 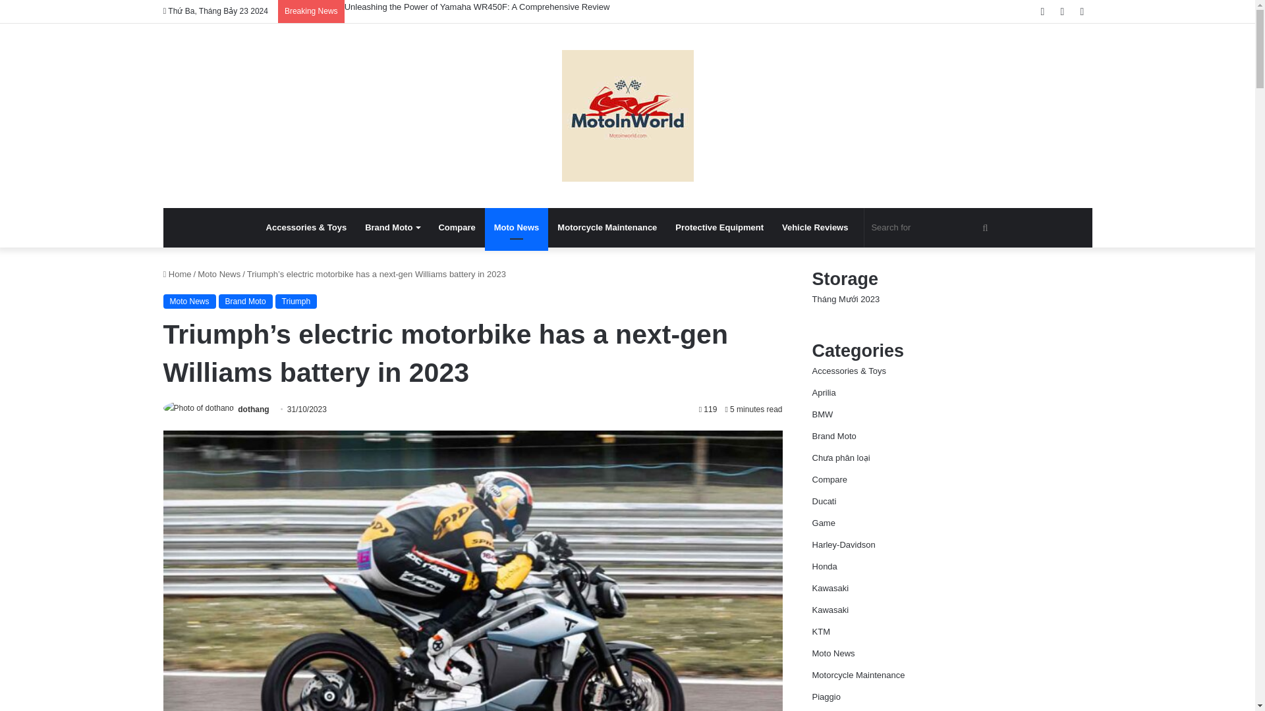 What do you see at coordinates (177, 274) in the screenshot?
I see `Home` at bounding box center [177, 274].